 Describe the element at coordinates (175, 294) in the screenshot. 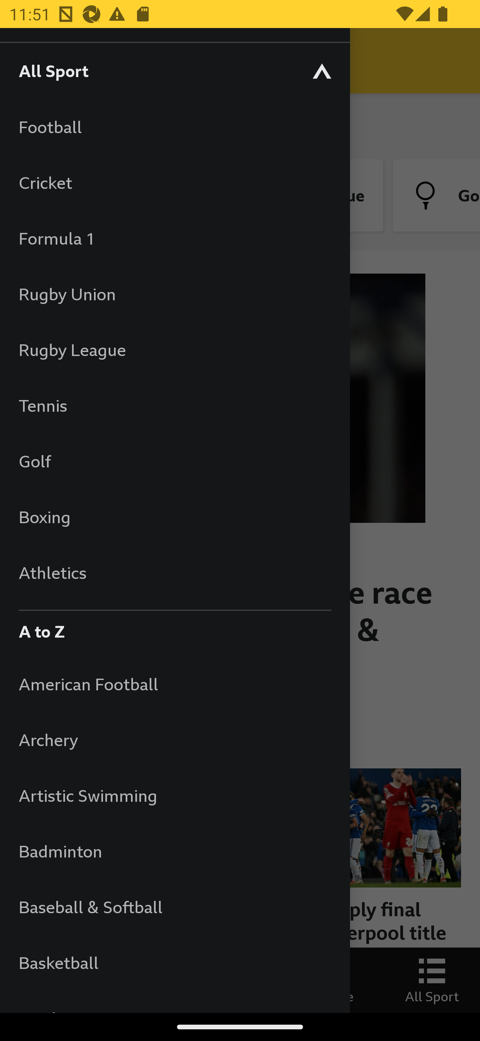

I see `Rugby Union` at that location.